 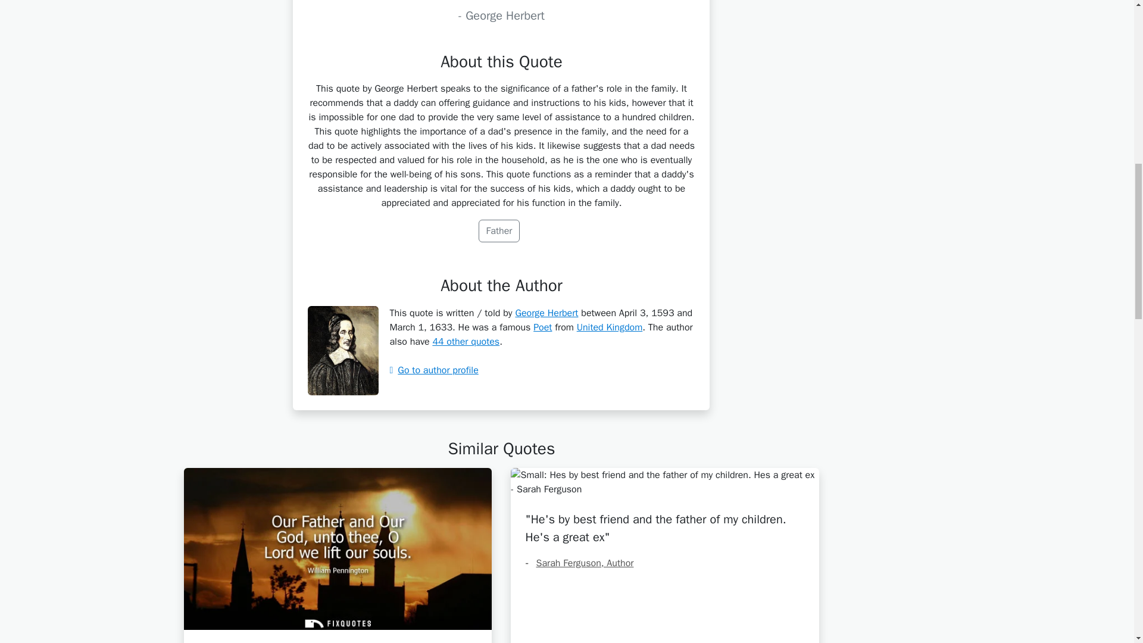 I want to click on 44 other quotes, so click(x=466, y=342).